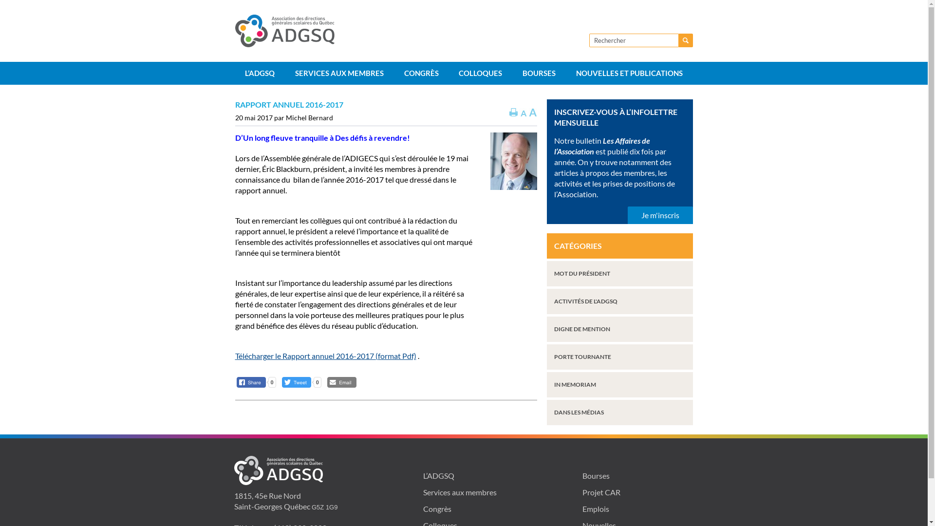 This screenshot has height=526, width=935. What do you see at coordinates (339, 73) in the screenshot?
I see `SERVICES AUX MEMBRES` at bounding box center [339, 73].